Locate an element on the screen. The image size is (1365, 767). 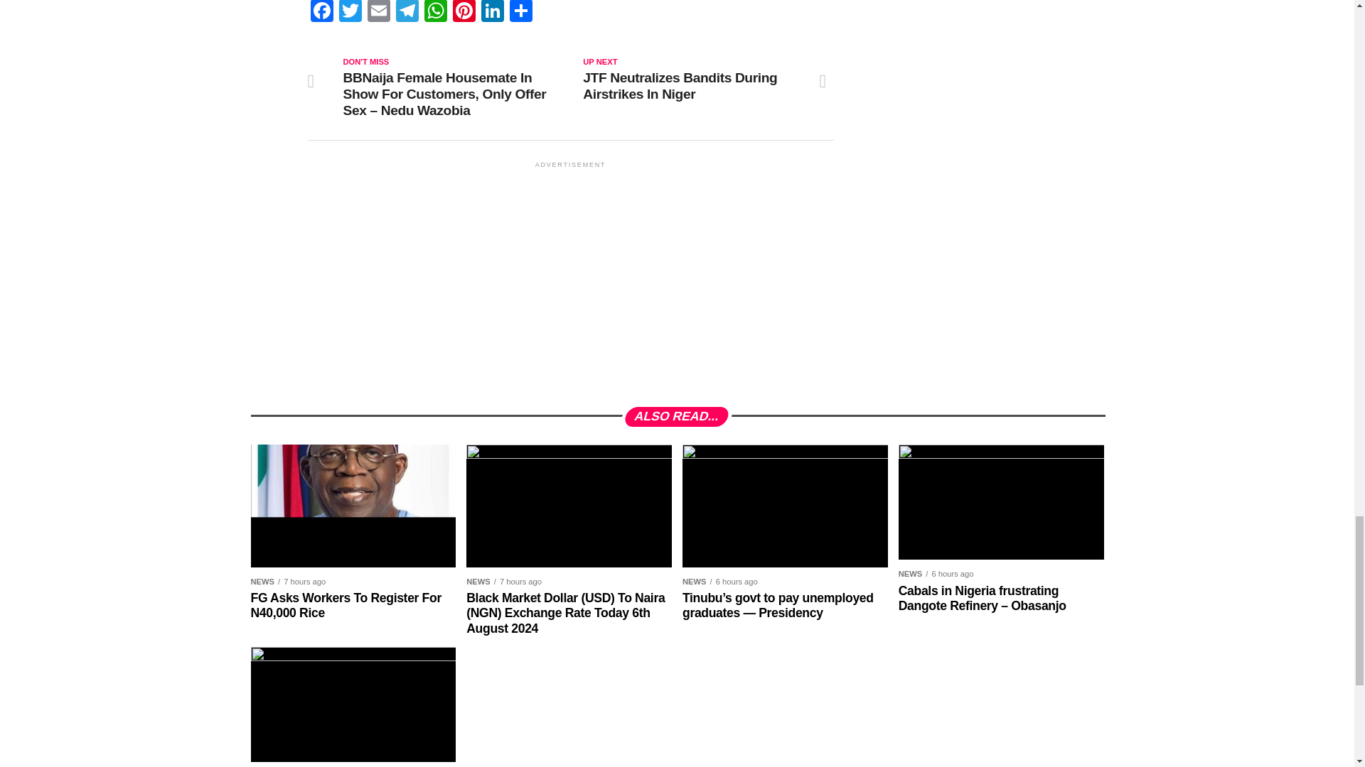
Facebook is located at coordinates (321, 13).